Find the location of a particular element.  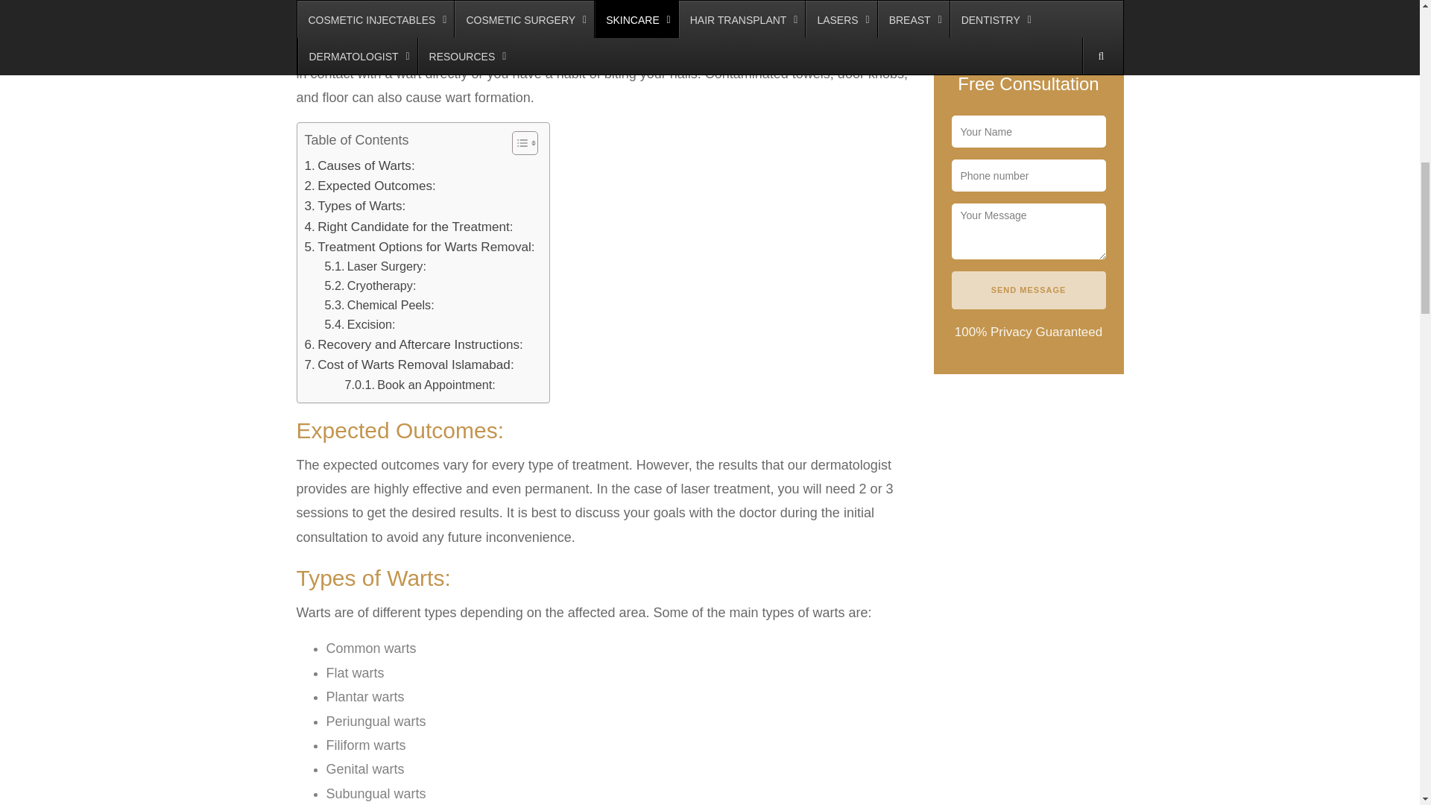

Expected Outcomes: is located at coordinates (369, 186).